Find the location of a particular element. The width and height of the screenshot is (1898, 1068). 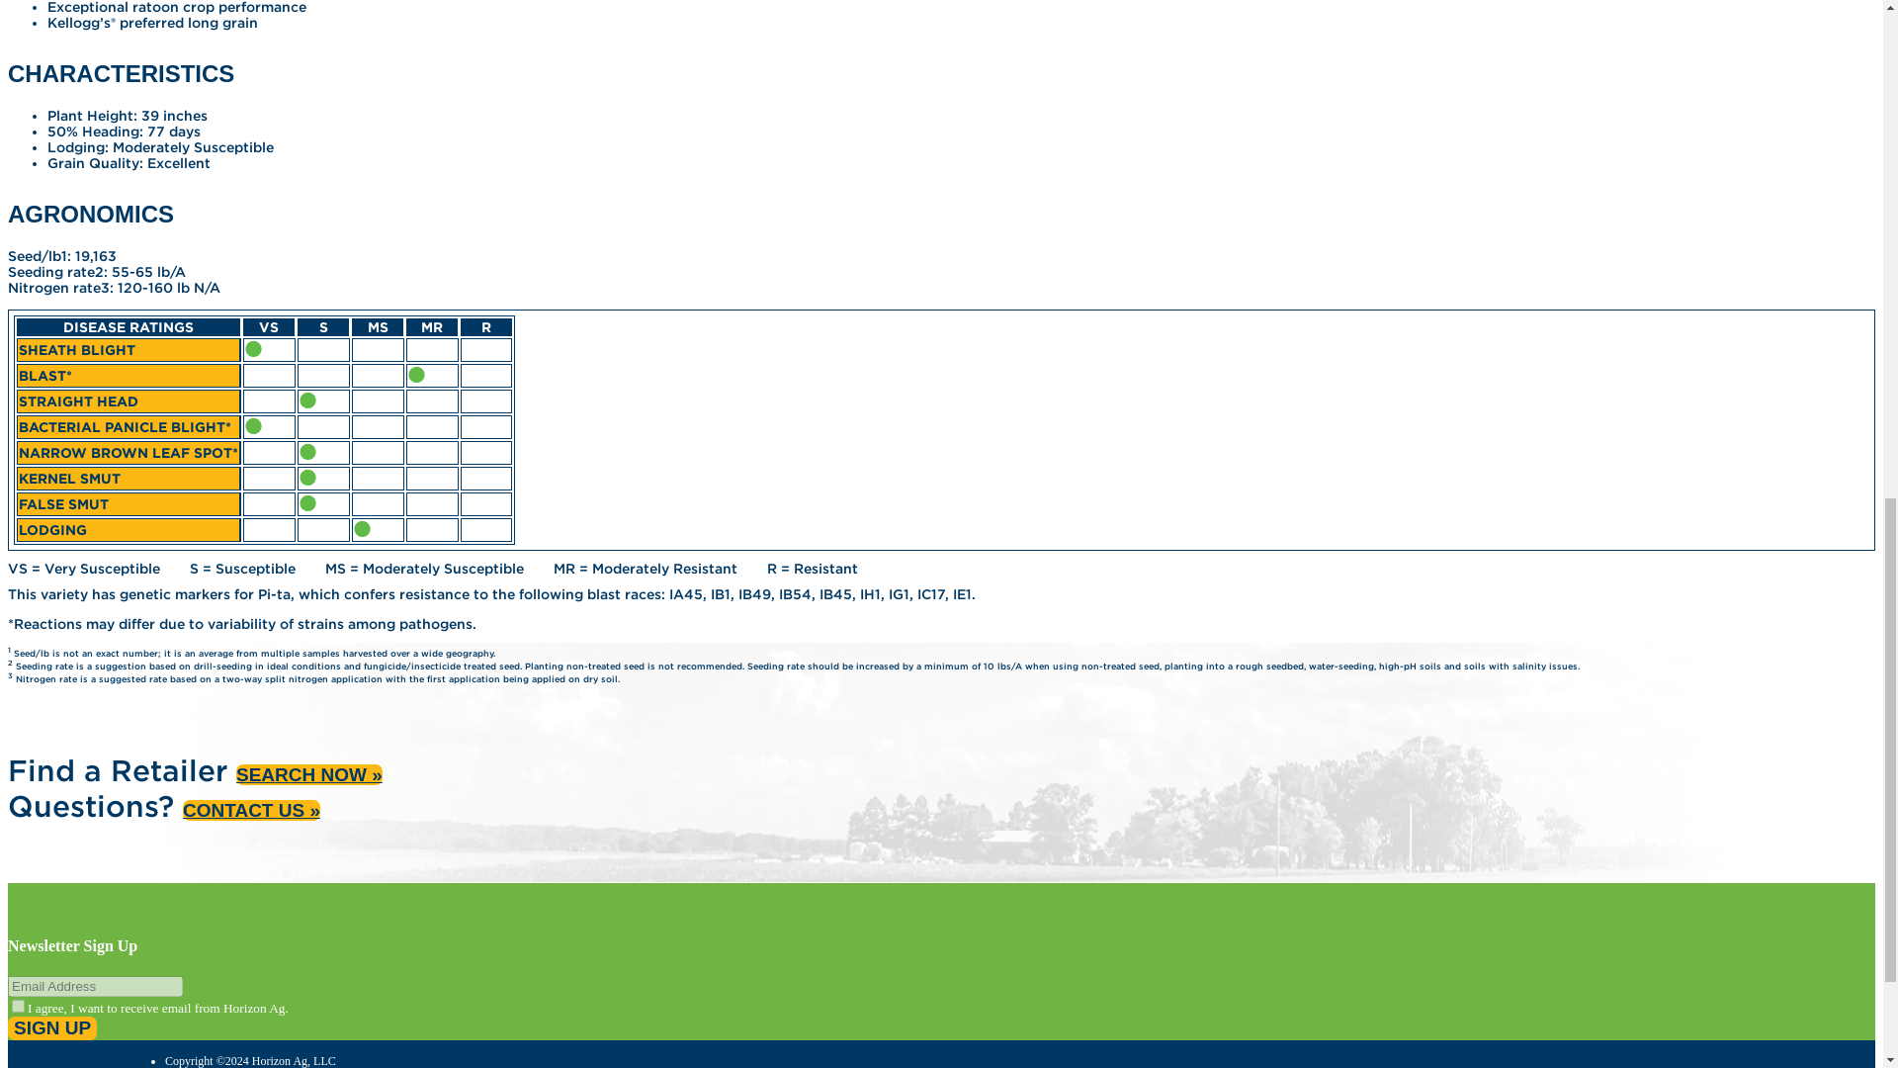

Sign Up is located at coordinates (51, 1028).